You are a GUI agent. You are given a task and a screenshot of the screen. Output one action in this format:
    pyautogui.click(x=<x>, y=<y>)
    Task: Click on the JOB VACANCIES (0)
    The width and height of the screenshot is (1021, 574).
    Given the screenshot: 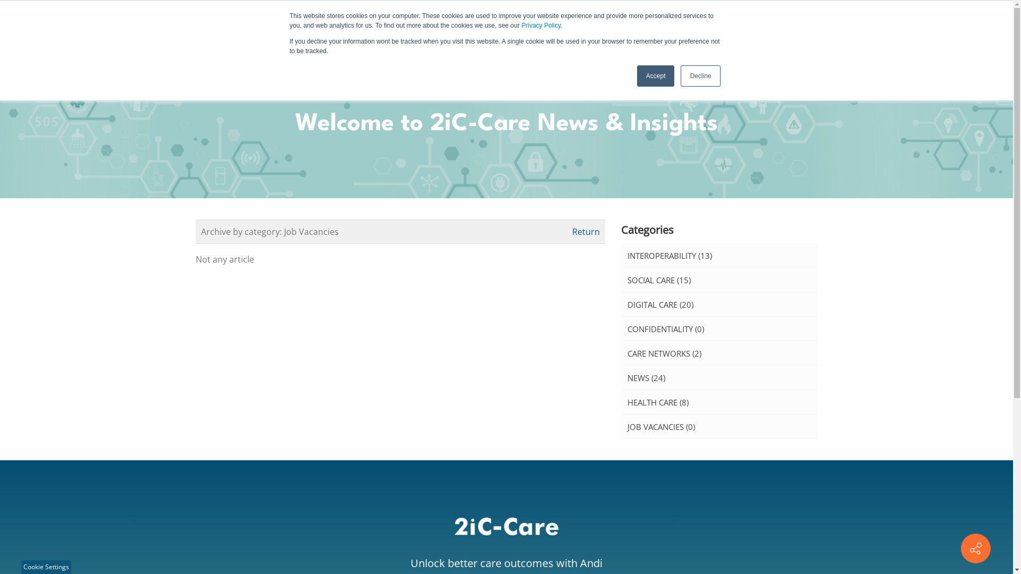 What is the action you would take?
    pyautogui.click(x=719, y=427)
    